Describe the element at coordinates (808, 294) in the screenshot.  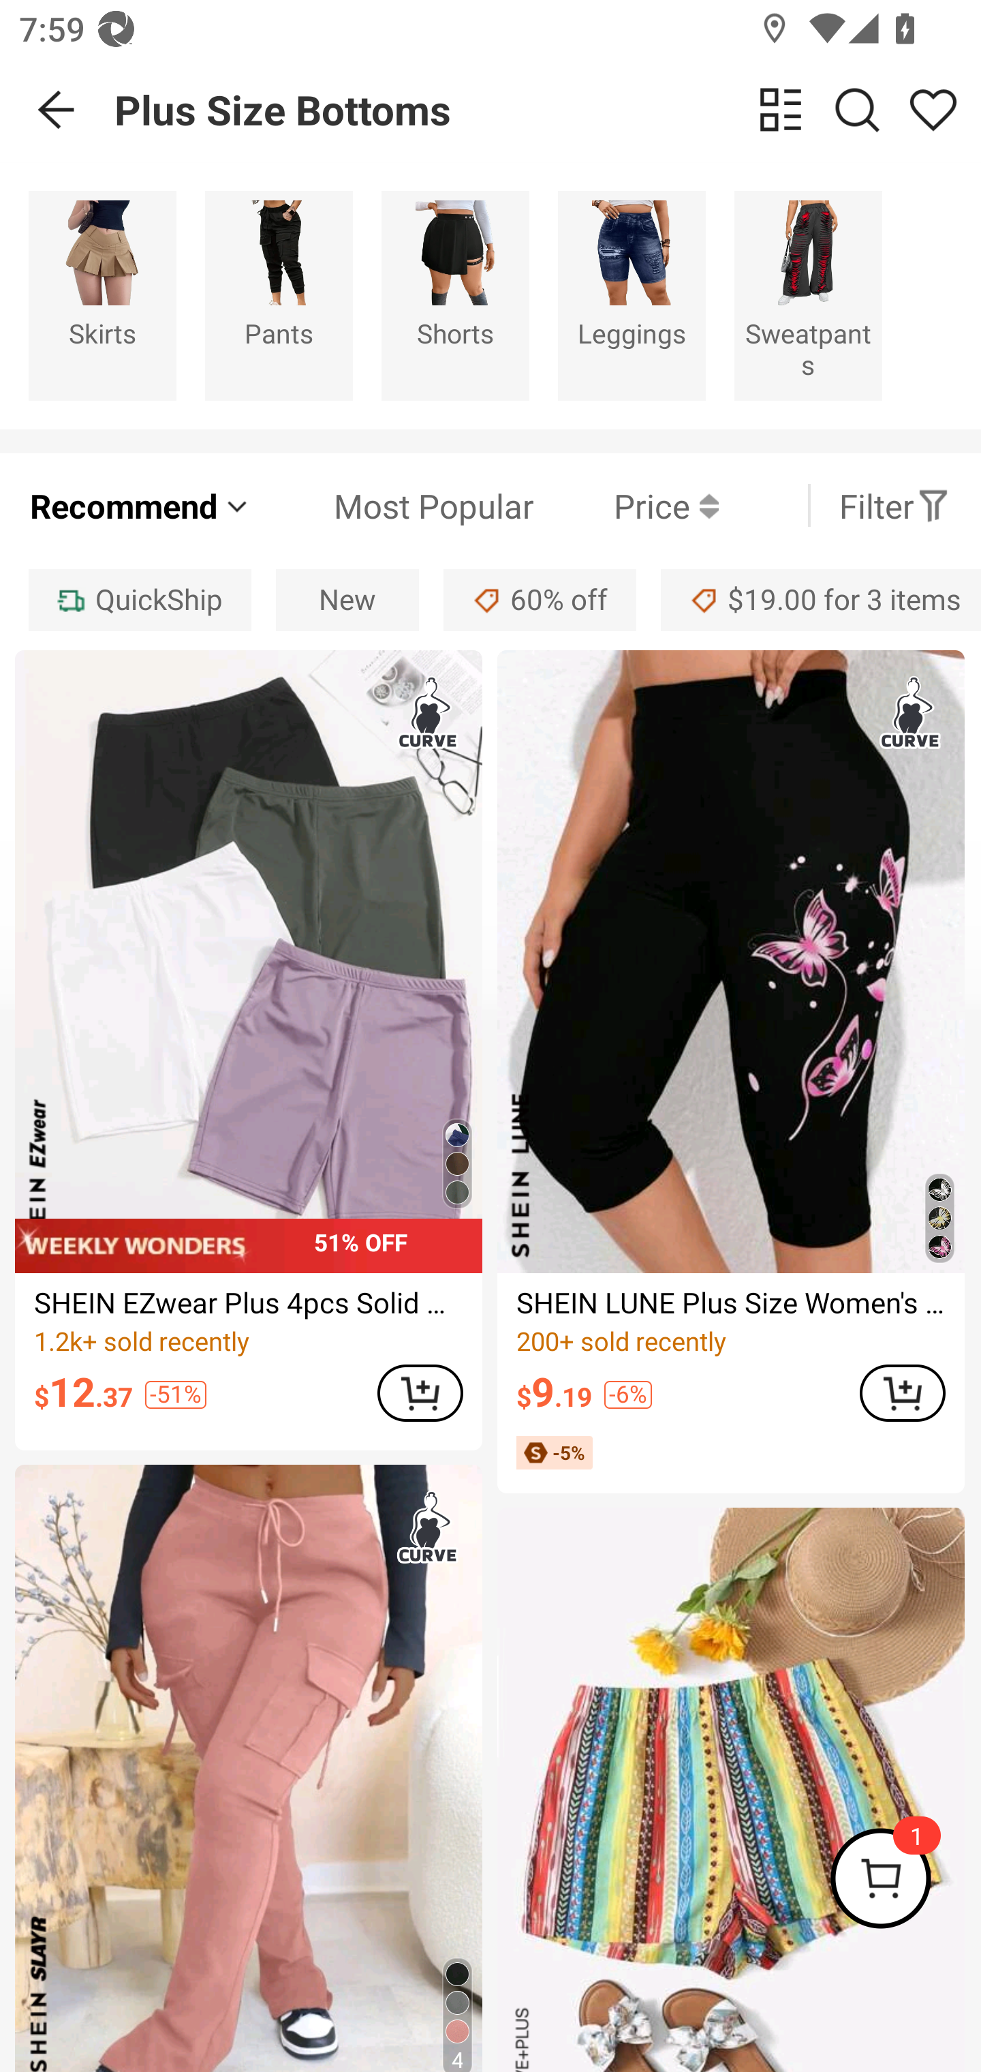
I see `Sweatpants` at that location.